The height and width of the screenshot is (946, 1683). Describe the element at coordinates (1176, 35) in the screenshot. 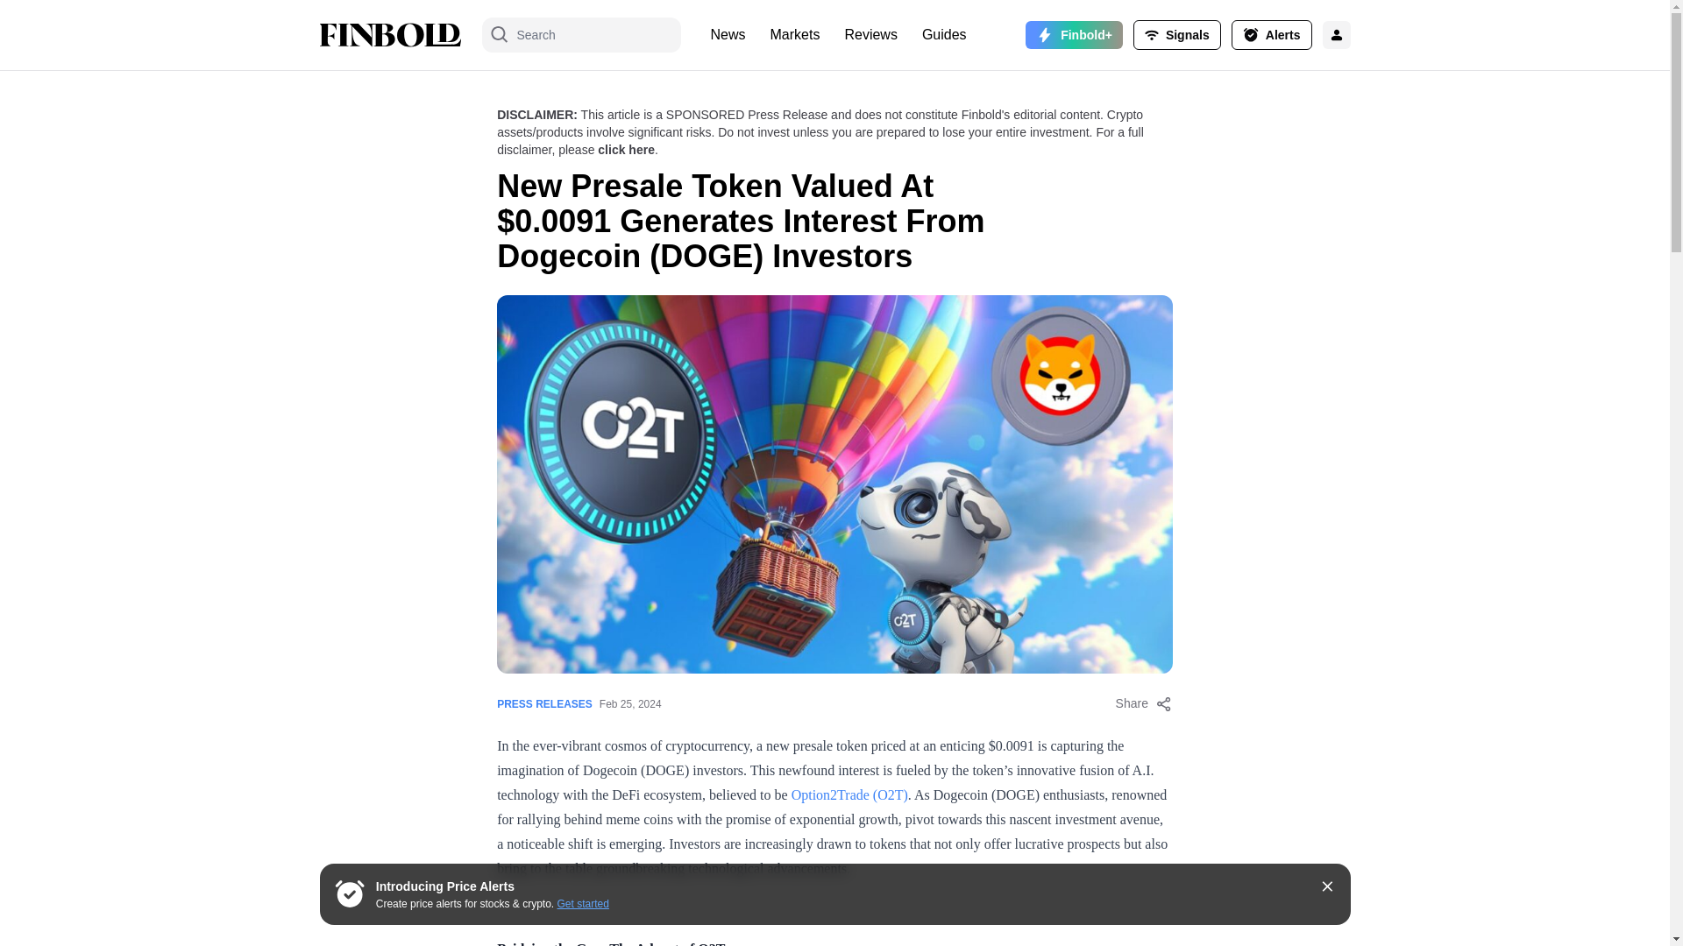

I see `Account` at that location.